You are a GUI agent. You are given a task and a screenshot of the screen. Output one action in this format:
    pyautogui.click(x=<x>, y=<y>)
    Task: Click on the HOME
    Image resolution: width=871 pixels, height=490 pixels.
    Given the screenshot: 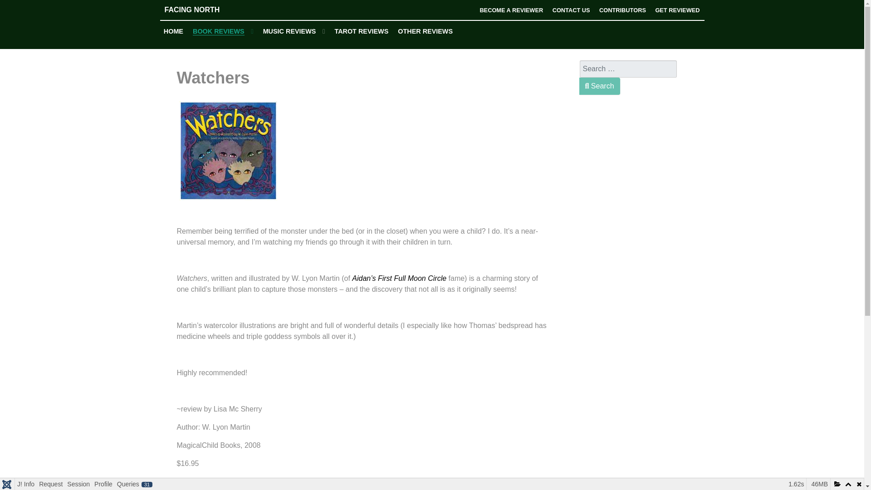 What is the action you would take?
    pyautogui.click(x=173, y=31)
    